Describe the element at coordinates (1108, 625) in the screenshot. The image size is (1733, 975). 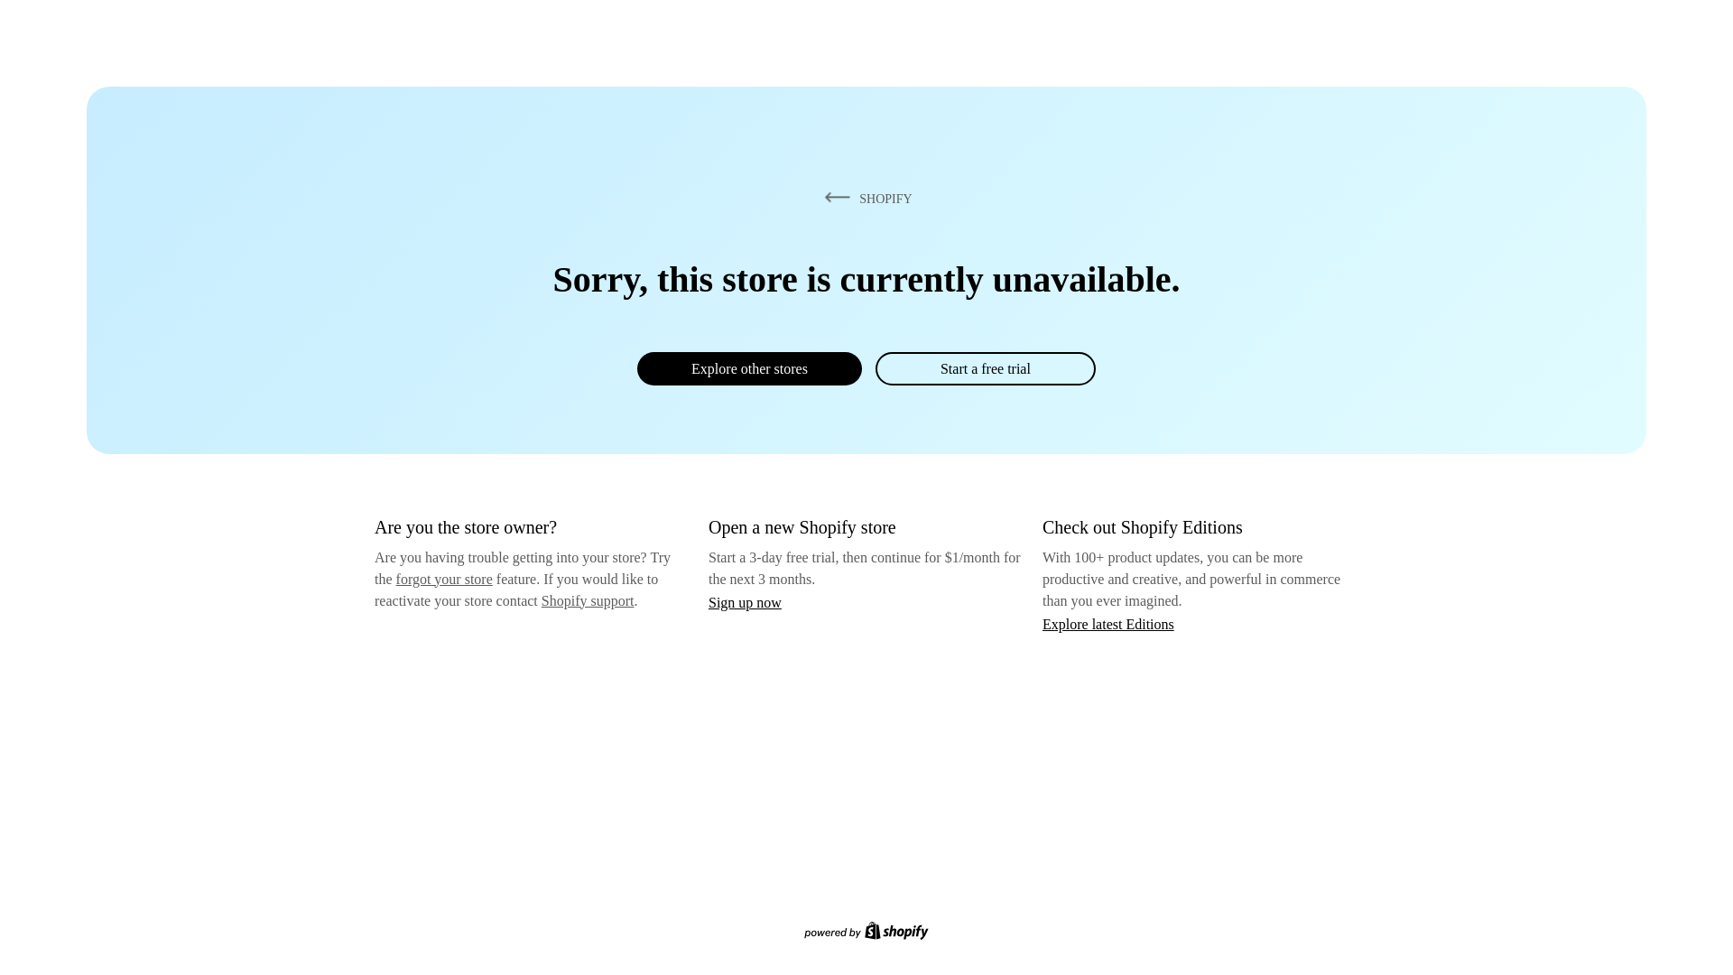
I see `Explore latest Editions` at that location.